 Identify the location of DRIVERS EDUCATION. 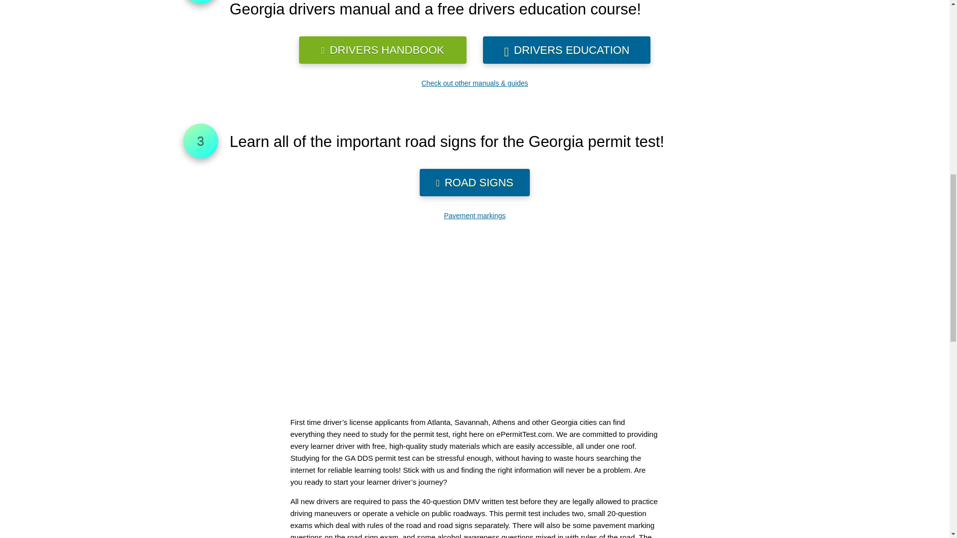
(567, 50).